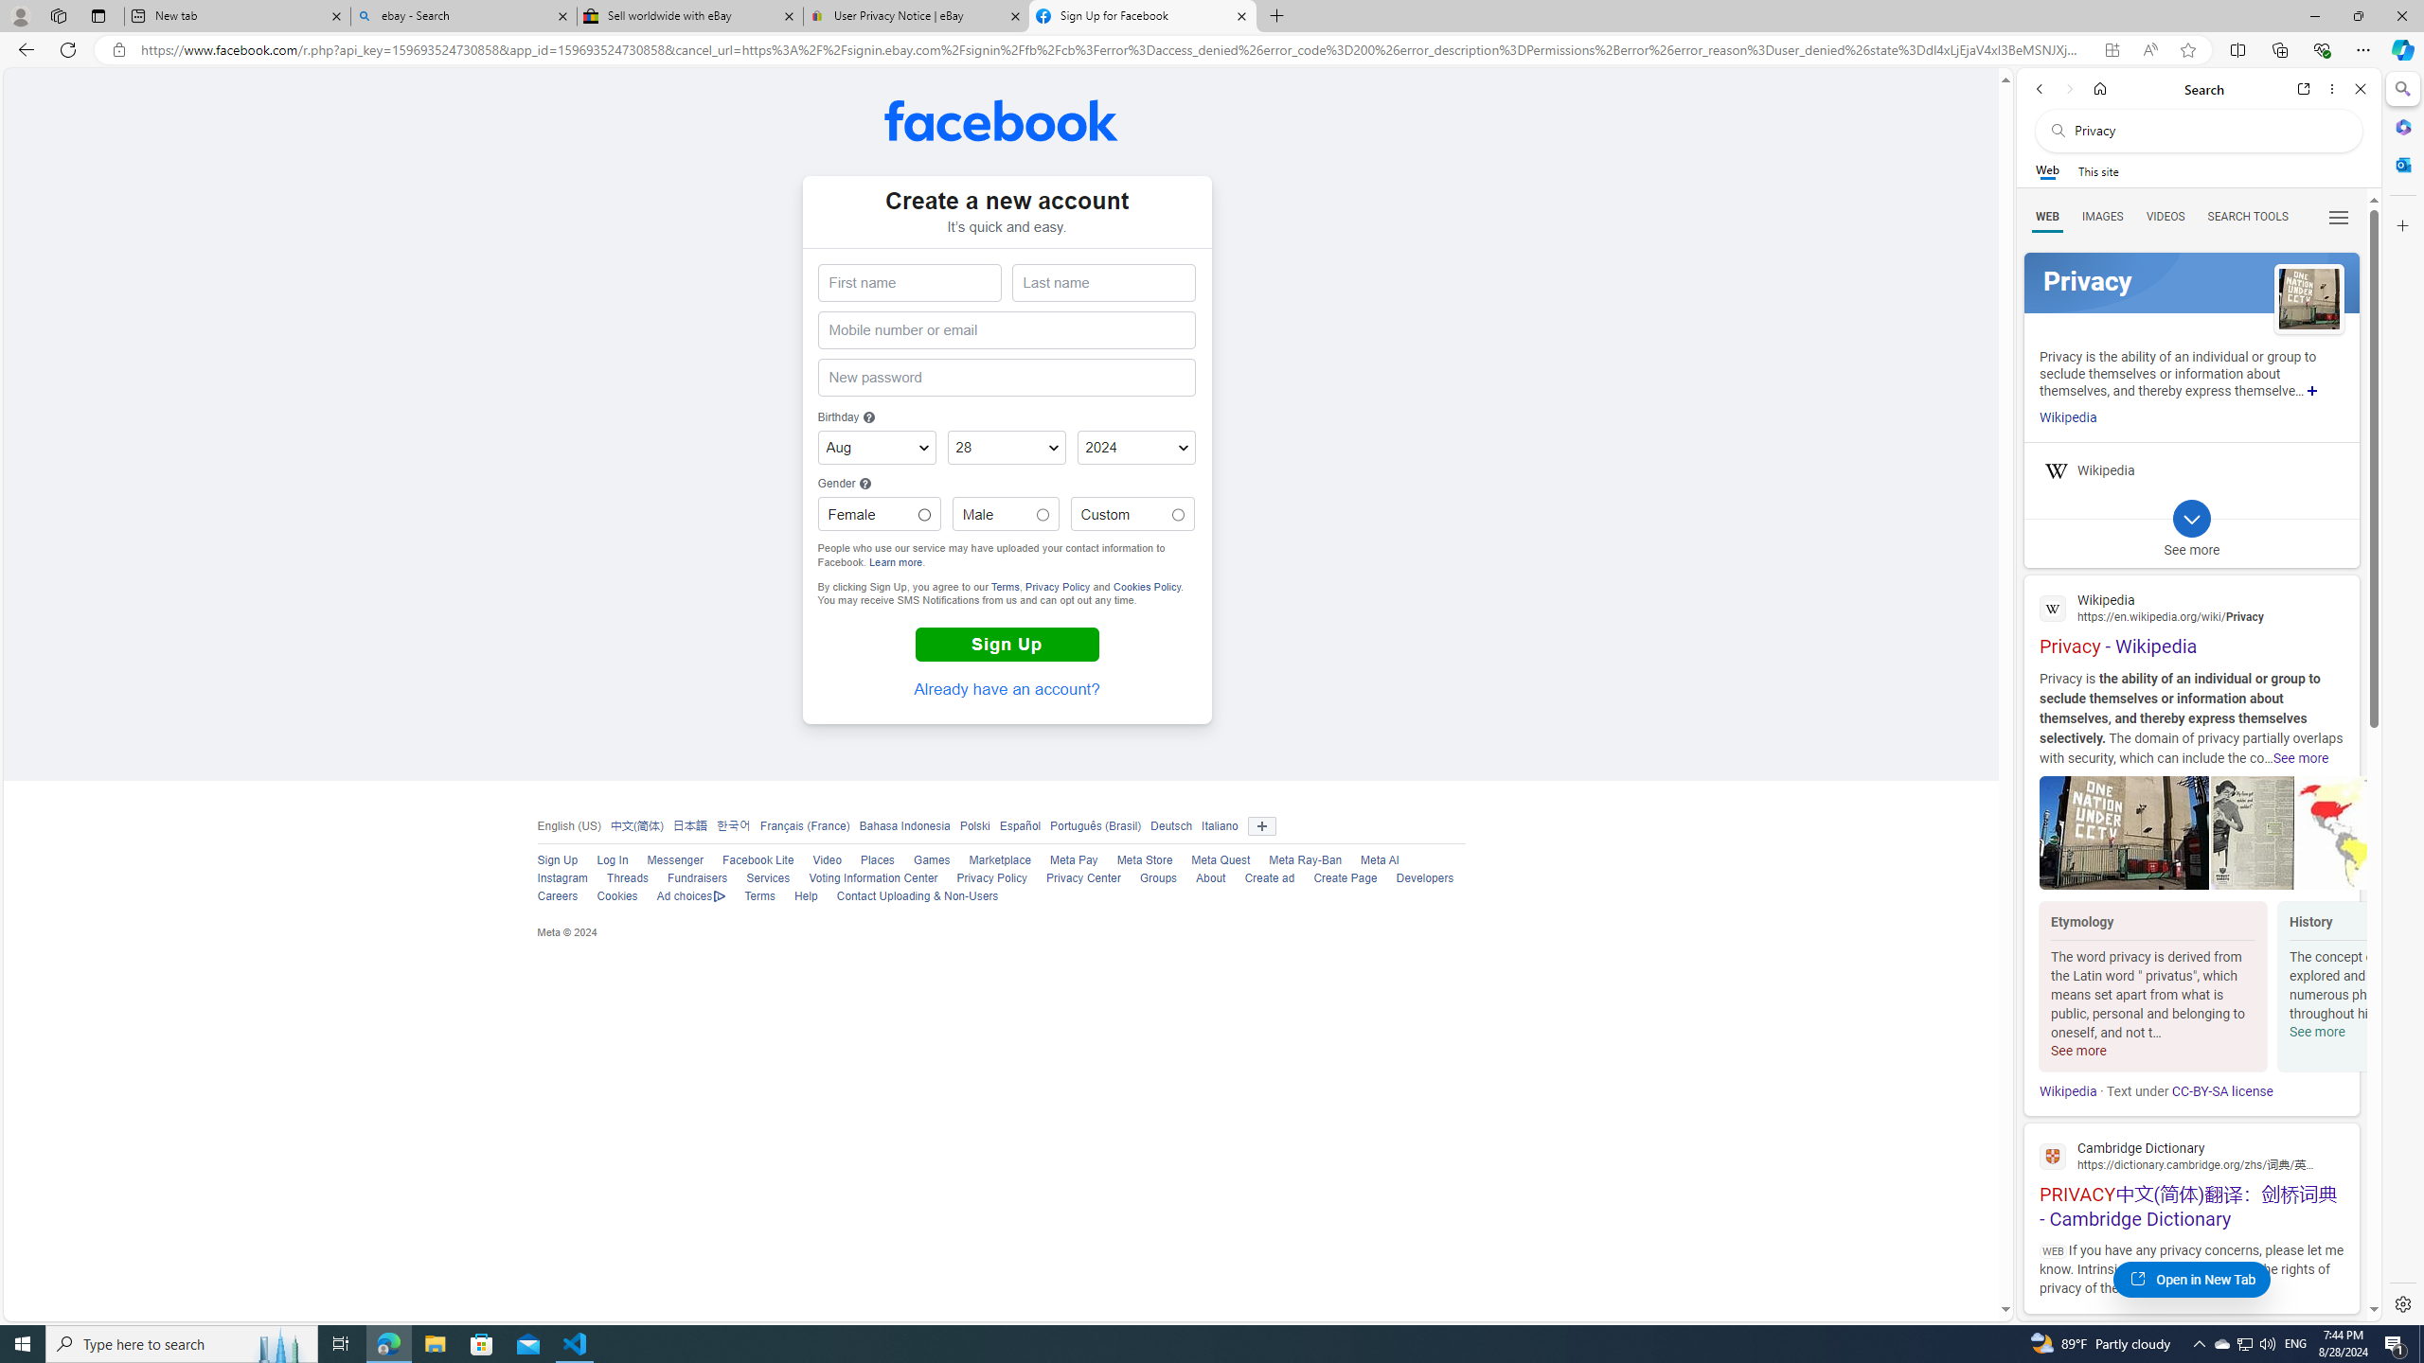 The image size is (2424, 1363). I want to click on Groups, so click(1159, 878).